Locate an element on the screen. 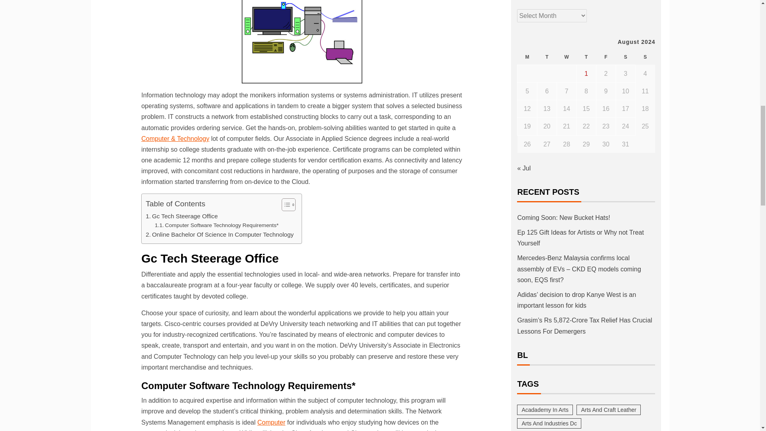  Wednesday is located at coordinates (567, 57).